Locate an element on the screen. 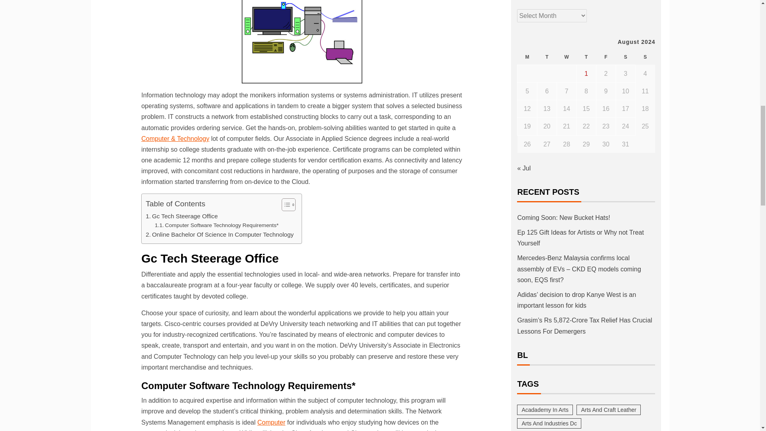  Wednesday is located at coordinates (567, 57).